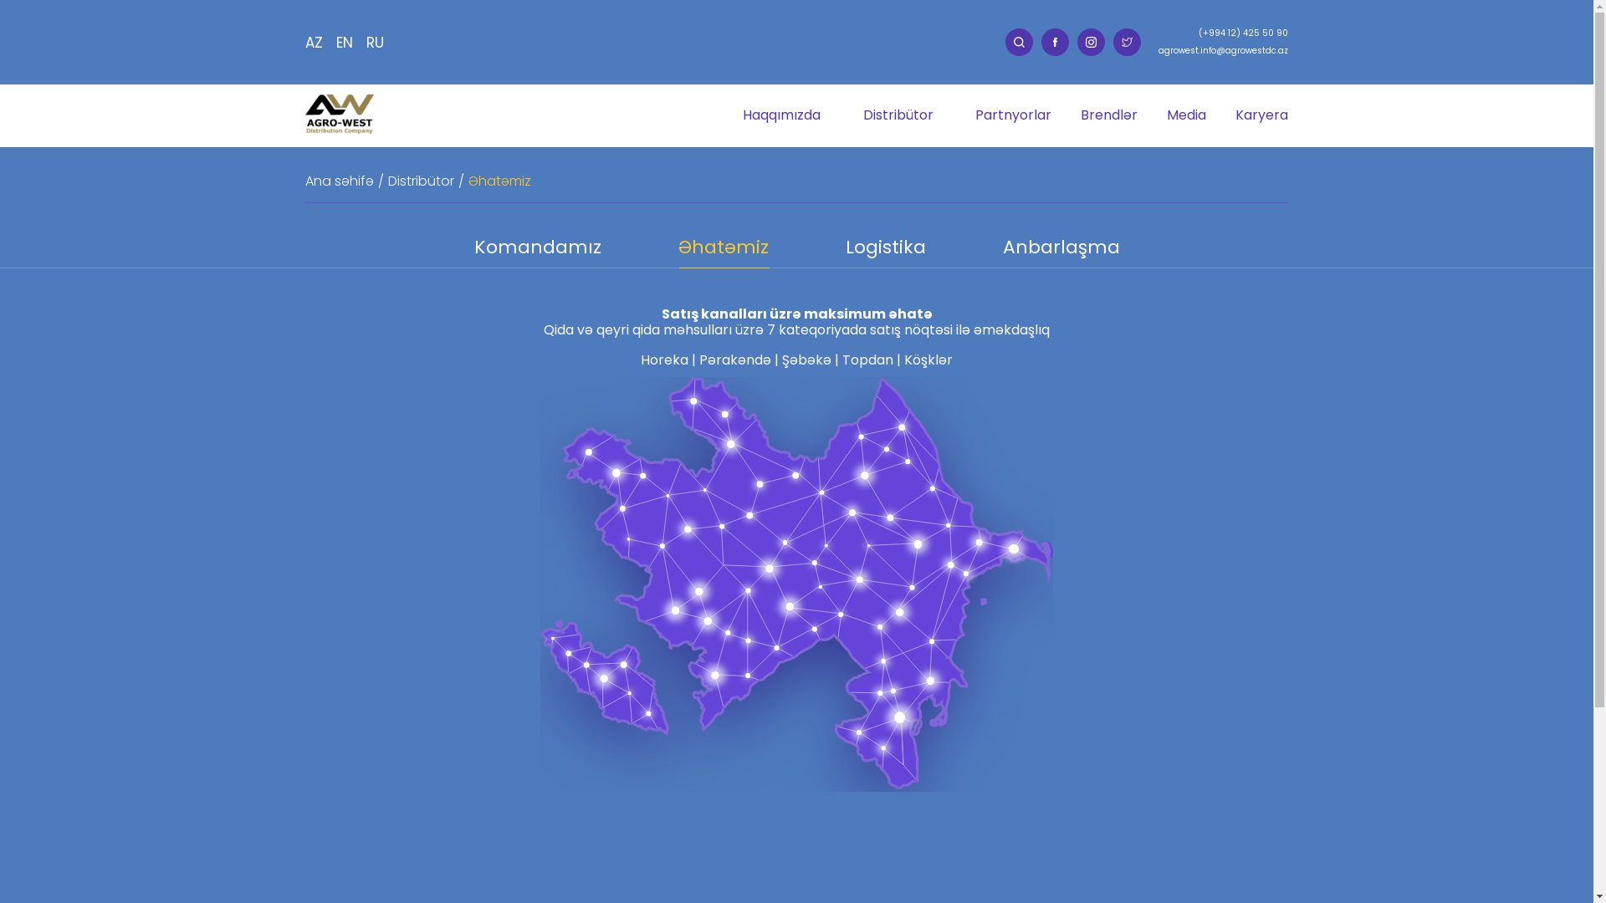  Describe the element at coordinates (885, 253) in the screenshot. I see `Logistika` at that location.